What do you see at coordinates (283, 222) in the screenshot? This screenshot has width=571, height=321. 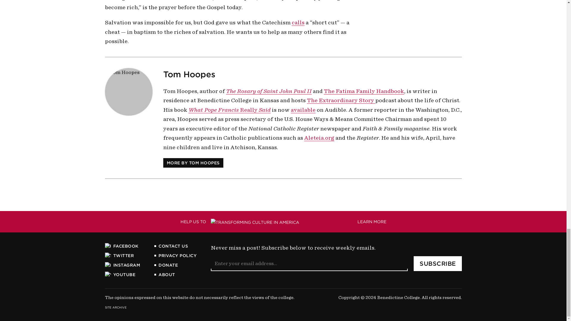 I see `FACEBOOK` at bounding box center [283, 222].